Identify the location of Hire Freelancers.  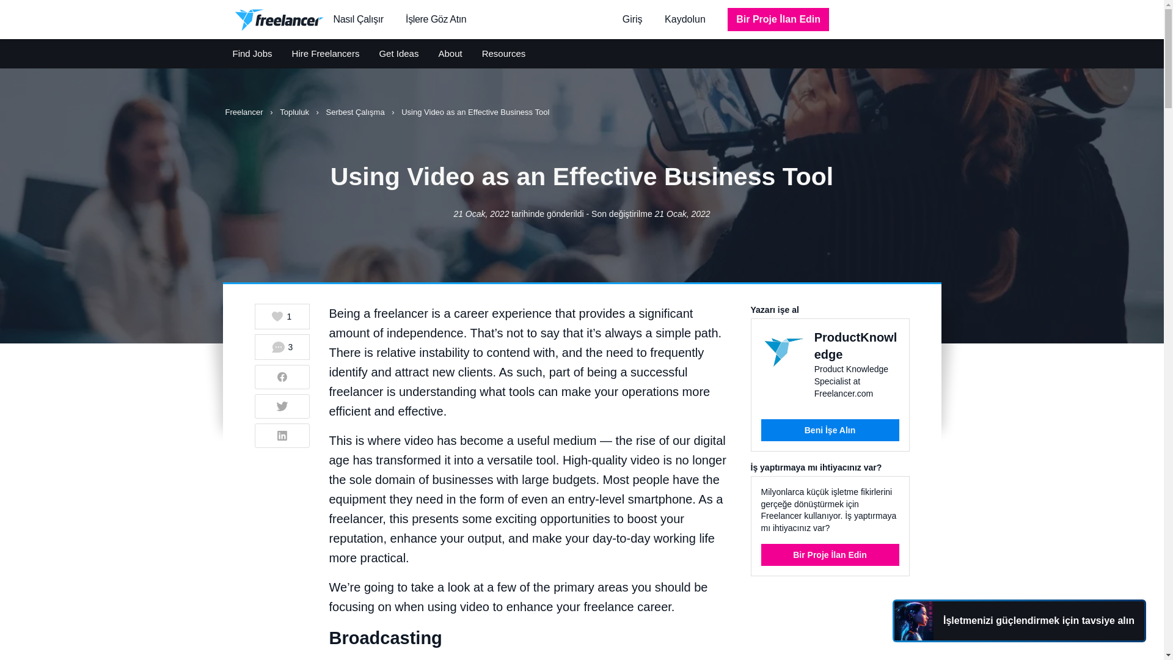
(326, 54).